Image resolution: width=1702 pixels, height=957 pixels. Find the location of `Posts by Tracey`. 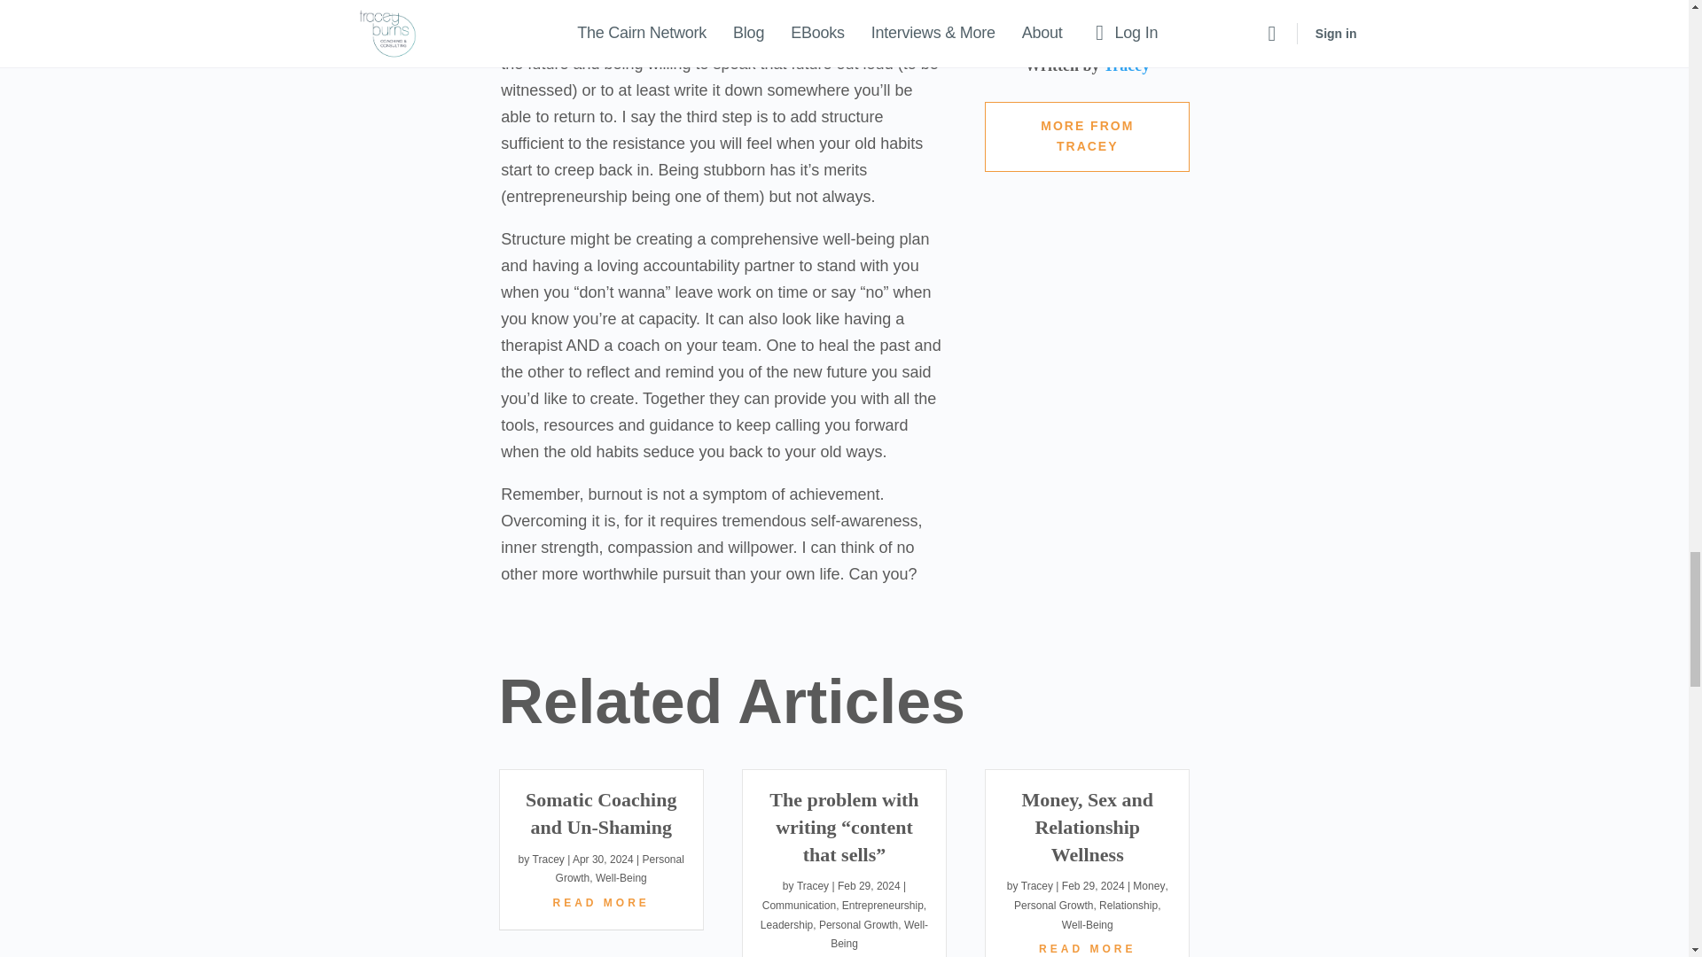

Posts by Tracey is located at coordinates (1037, 890).